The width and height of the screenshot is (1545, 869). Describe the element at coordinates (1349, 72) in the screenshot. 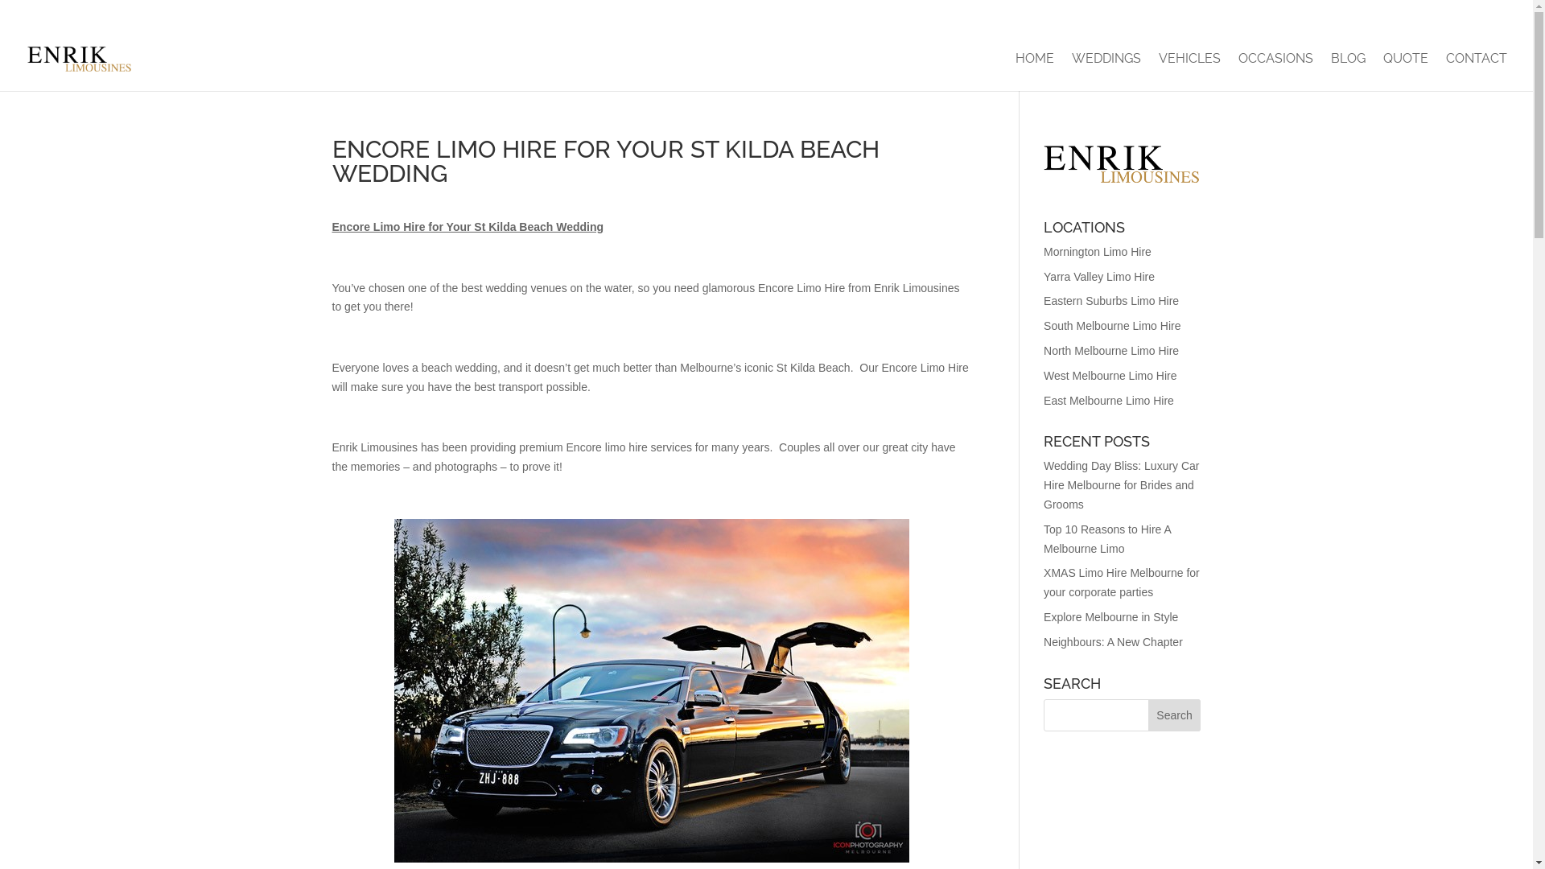

I see `BLOG` at that location.